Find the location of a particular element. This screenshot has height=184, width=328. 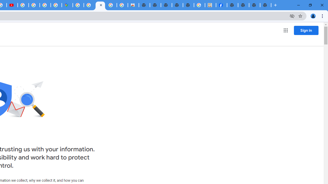

Google Maps is located at coordinates (67, 5).